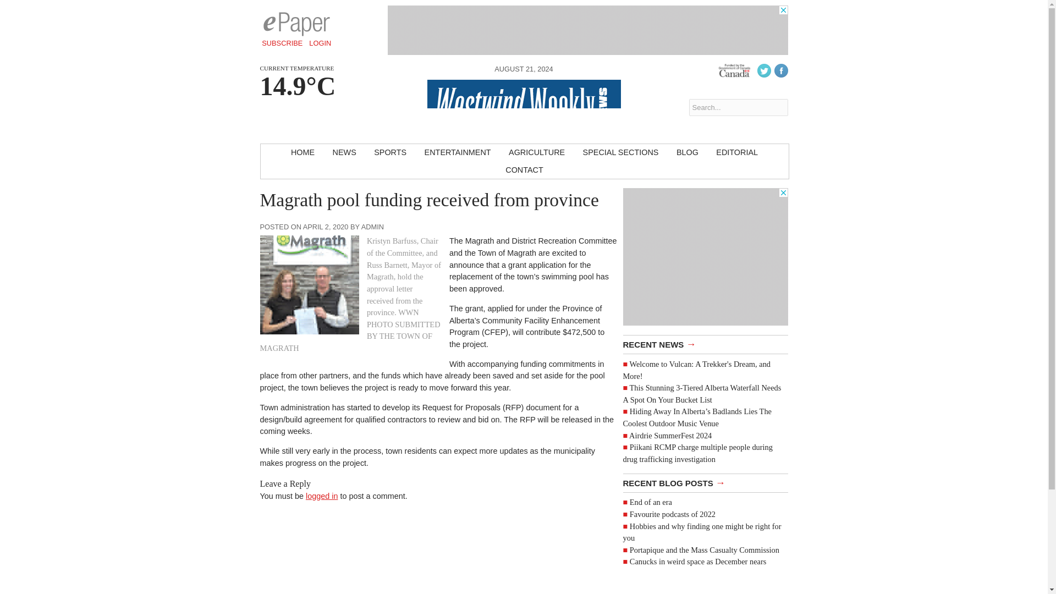  What do you see at coordinates (702, 532) in the screenshot?
I see `Hobbies and why finding one might be right for you` at bounding box center [702, 532].